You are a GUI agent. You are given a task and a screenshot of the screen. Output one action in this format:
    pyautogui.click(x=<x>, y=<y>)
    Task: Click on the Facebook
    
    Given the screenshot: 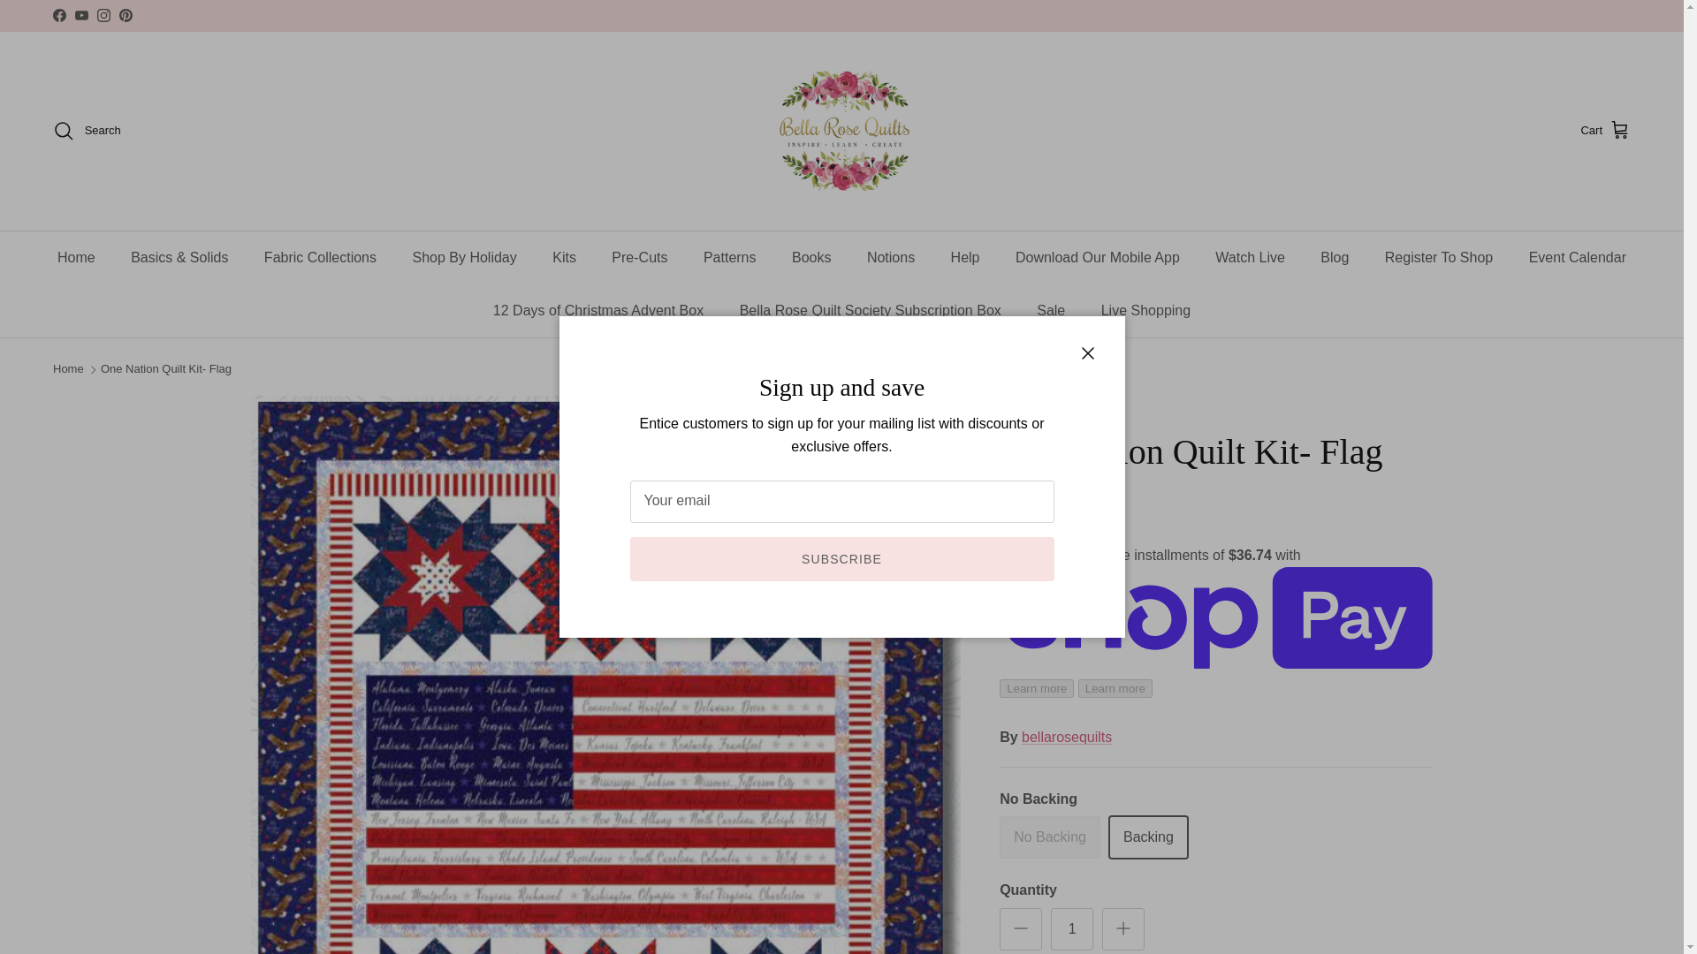 What is the action you would take?
    pyautogui.click(x=58, y=14)
    